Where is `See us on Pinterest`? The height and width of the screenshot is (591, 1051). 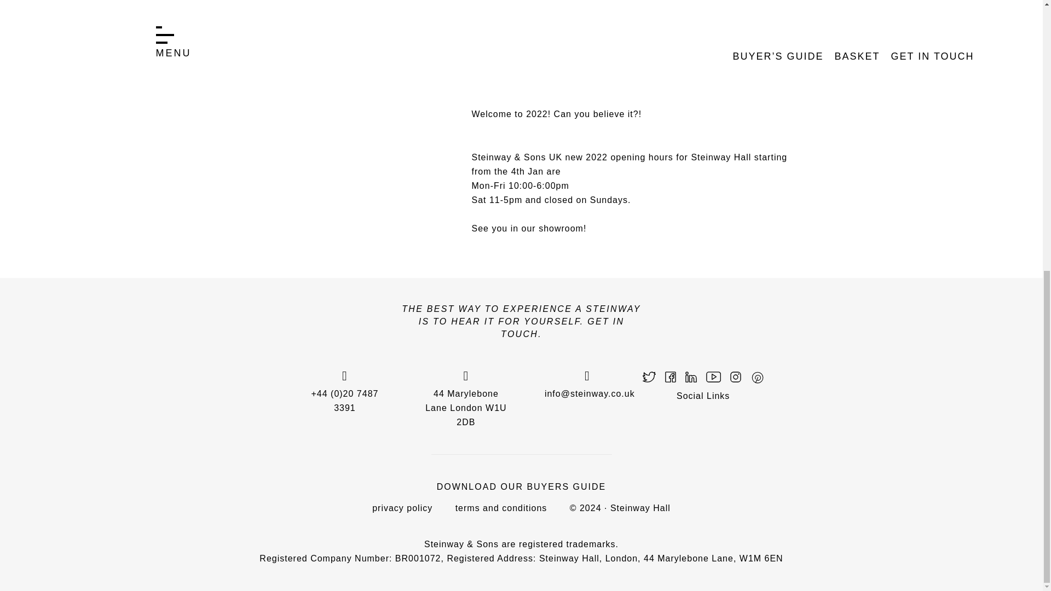 See us on Pinterest is located at coordinates (757, 376).